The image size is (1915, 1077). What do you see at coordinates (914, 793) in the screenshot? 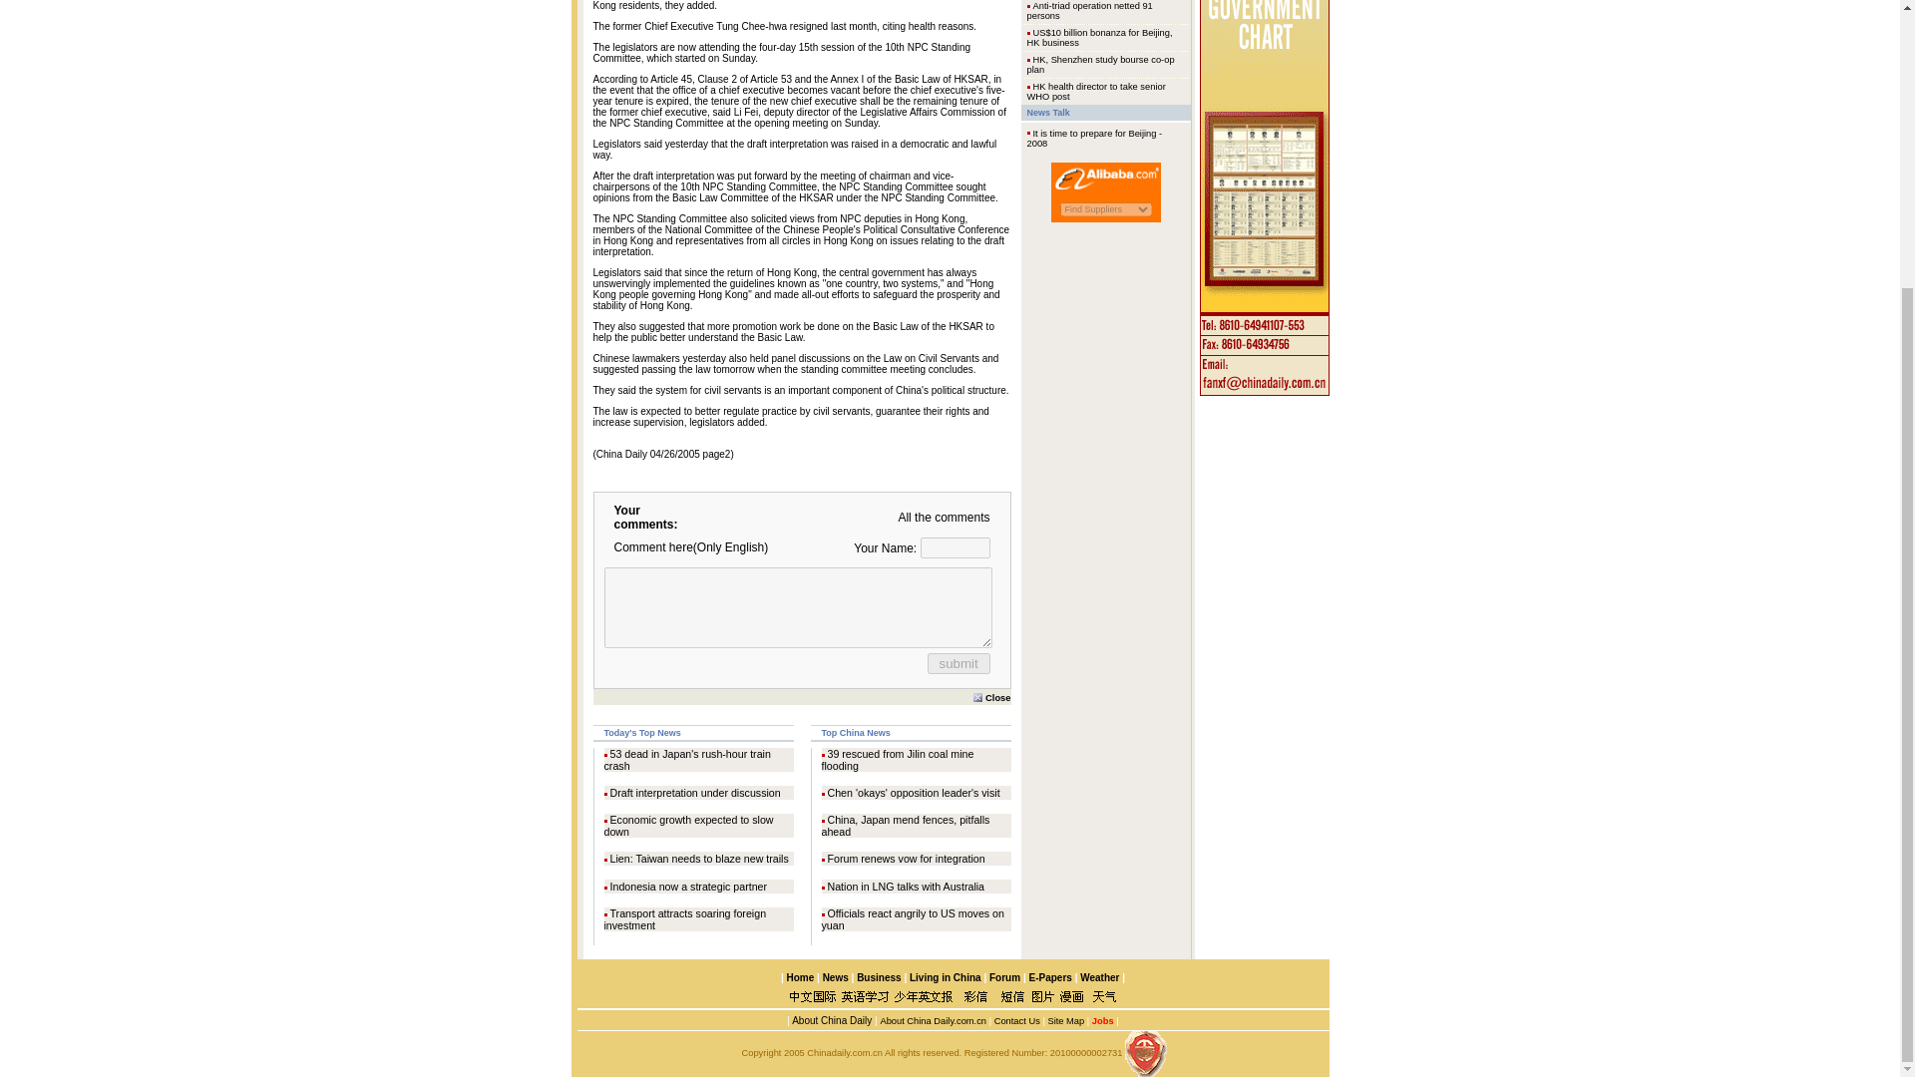
I see `Chen 'okays' opposition leader's visit` at bounding box center [914, 793].